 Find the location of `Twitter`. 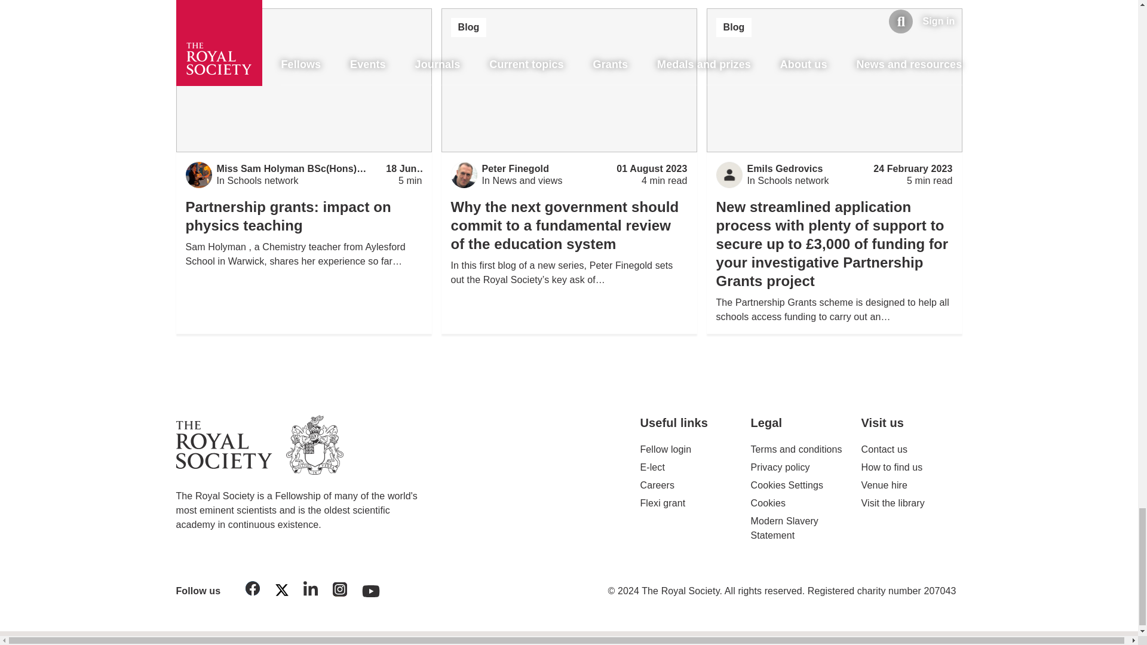

Twitter is located at coordinates (281, 592).